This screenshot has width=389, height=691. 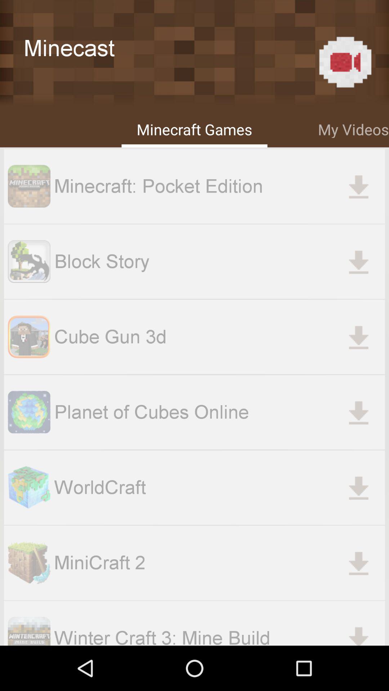 I want to click on scroll to the my videos item, so click(x=353, y=128).